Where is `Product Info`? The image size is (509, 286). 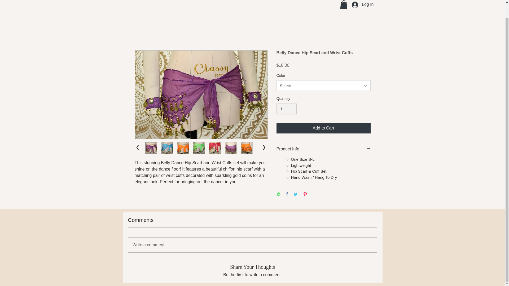
Product Info is located at coordinates (323, 149).